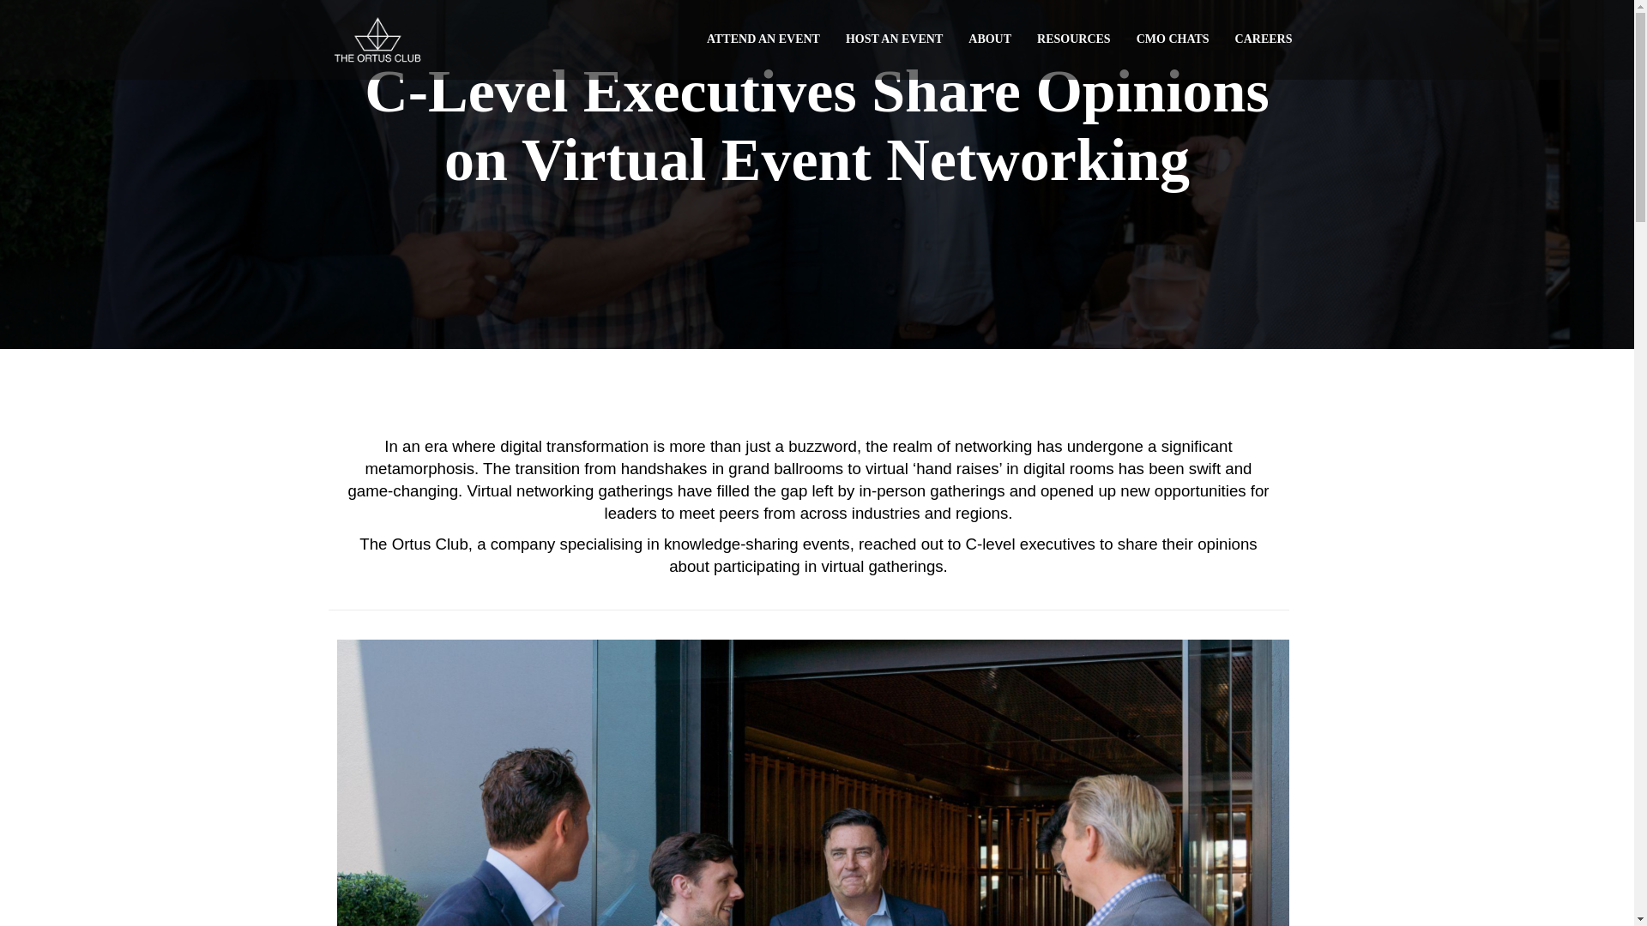 The height and width of the screenshot is (926, 1647). Describe the element at coordinates (1074, 39) in the screenshot. I see `RESOURCES` at that location.